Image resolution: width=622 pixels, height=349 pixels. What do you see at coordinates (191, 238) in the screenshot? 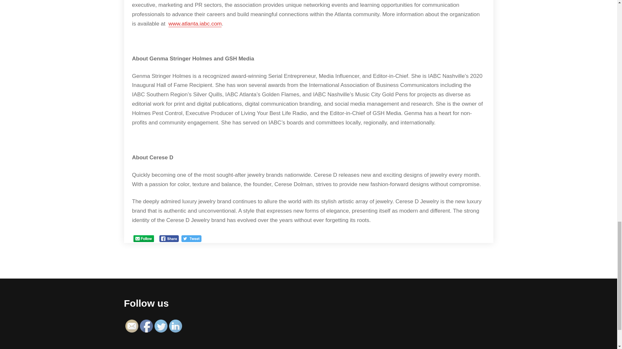
I see `Tweet` at bounding box center [191, 238].